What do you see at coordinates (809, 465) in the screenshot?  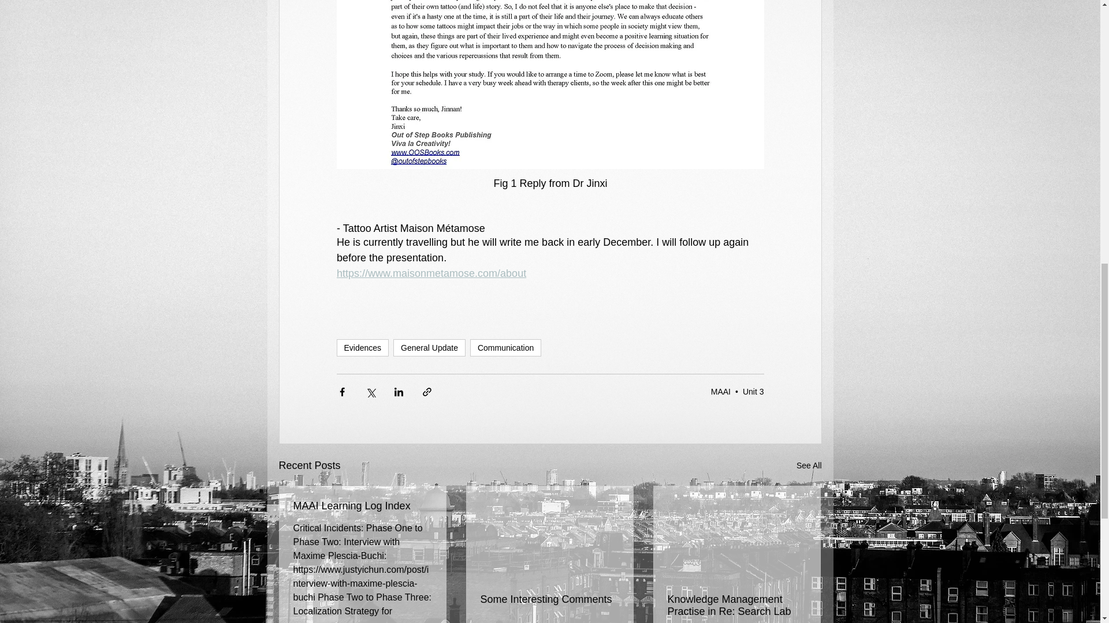 I see `See All` at bounding box center [809, 465].